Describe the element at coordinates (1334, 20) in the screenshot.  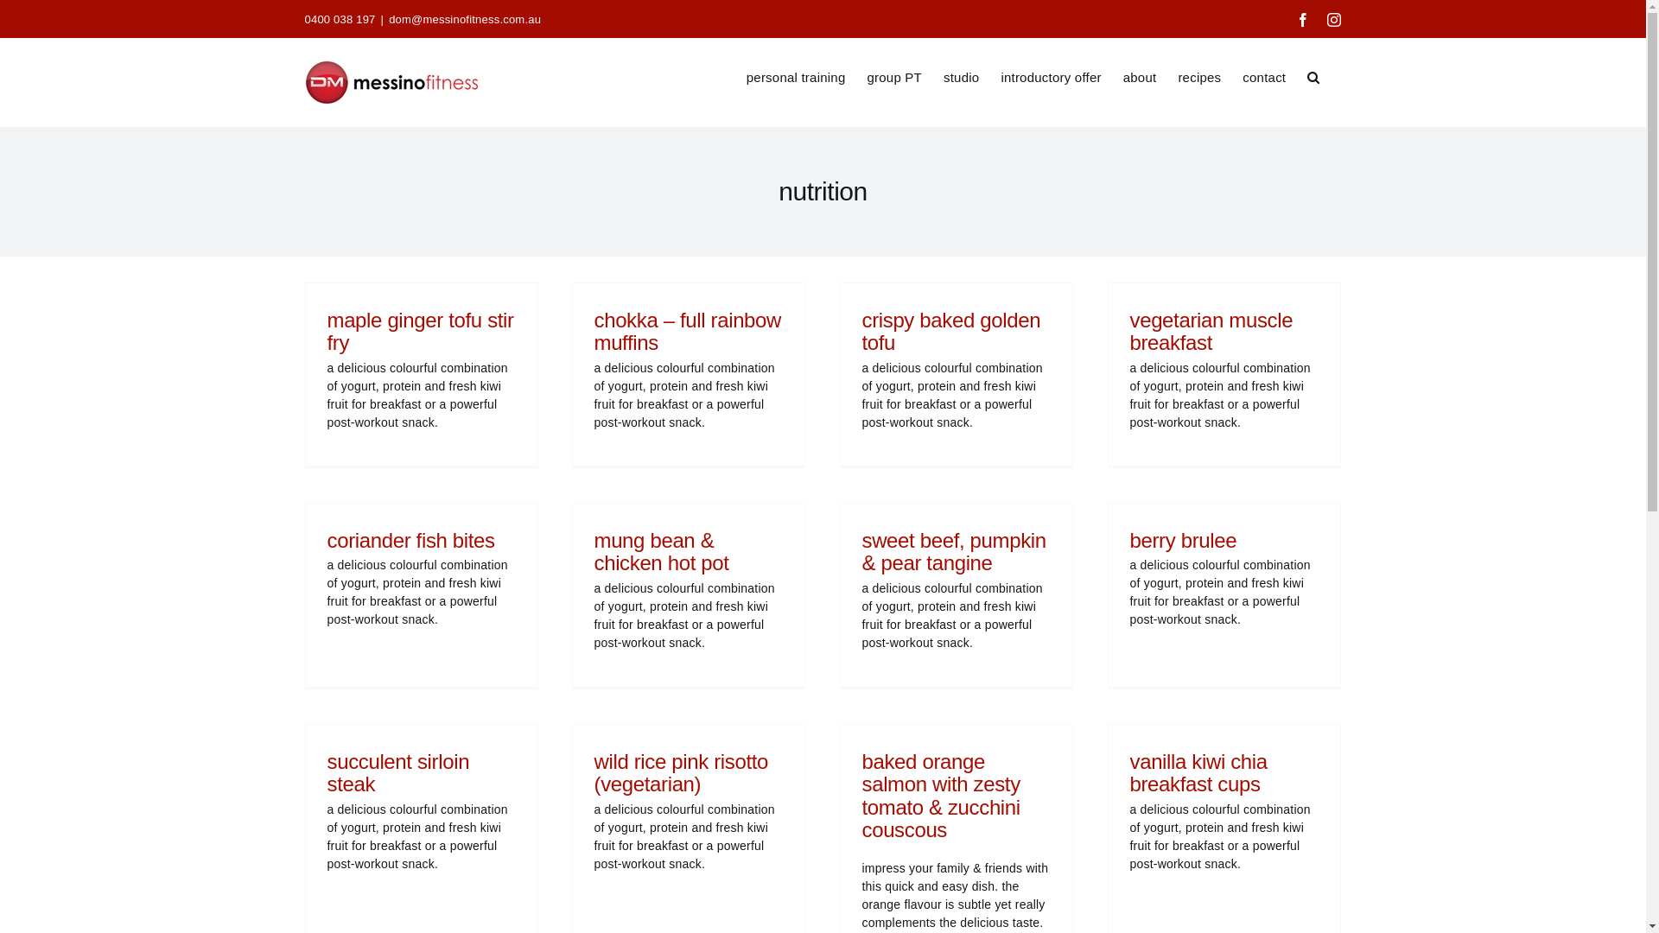
I see `Instagram` at that location.